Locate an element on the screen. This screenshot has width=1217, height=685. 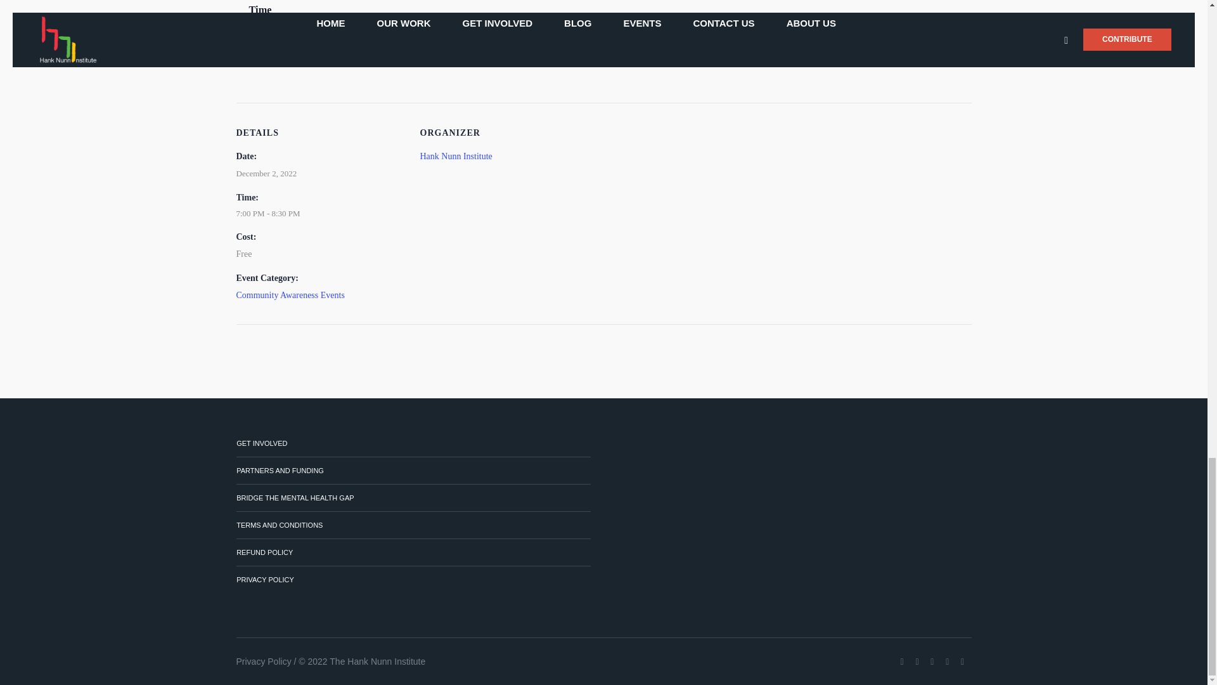
Youtube is located at coordinates (962, 662).